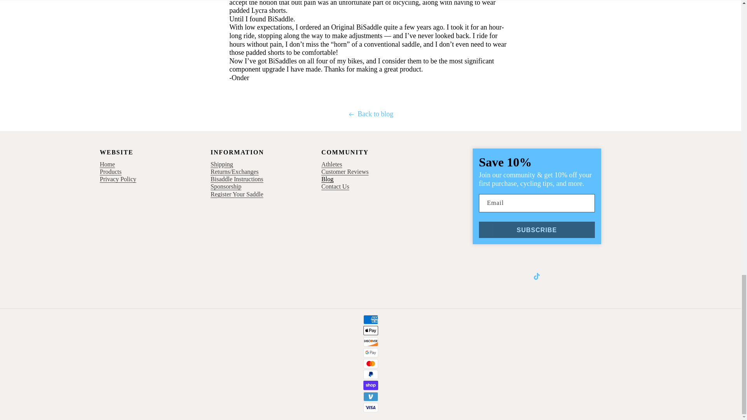 The height and width of the screenshot is (420, 747). I want to click on Venmo, so click(370, 397).